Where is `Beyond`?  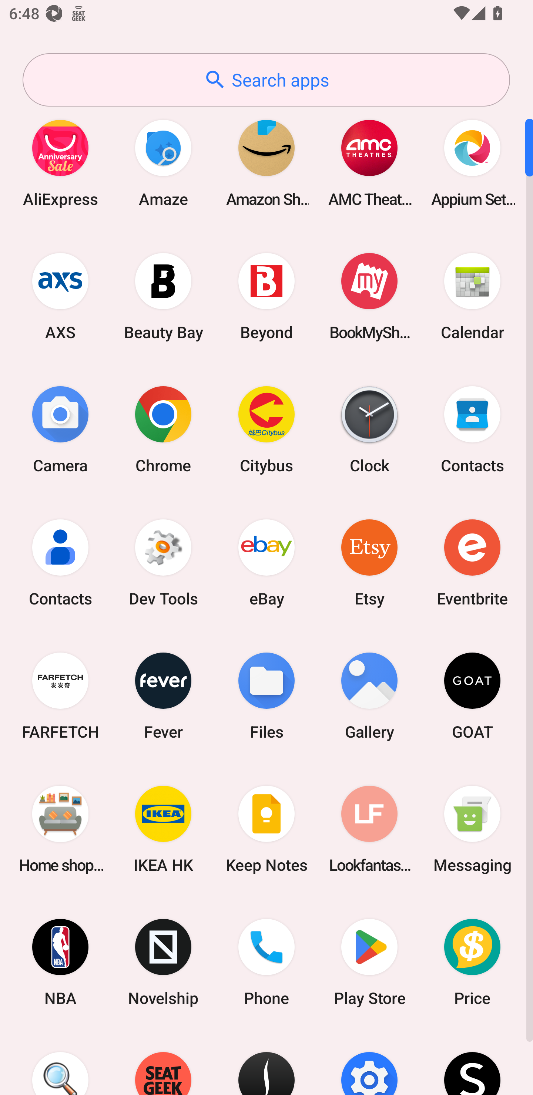
Beyond is located at coordinates (266, 296).